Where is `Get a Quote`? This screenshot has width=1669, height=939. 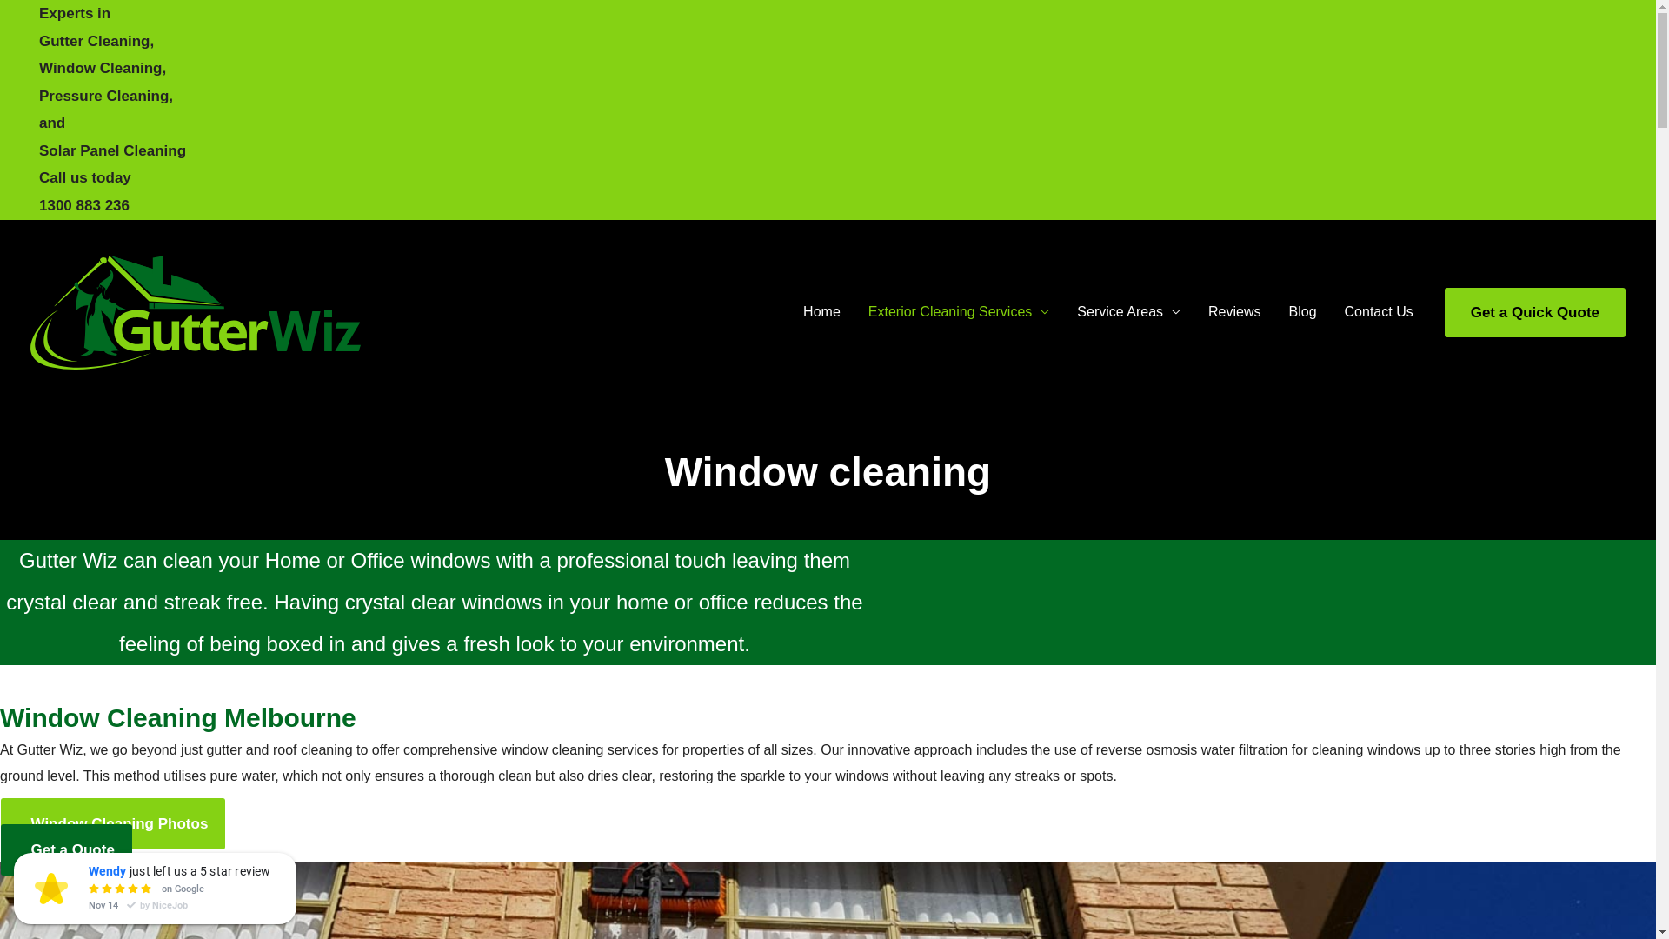 Get a Quote is located at coordinates (66, 850).